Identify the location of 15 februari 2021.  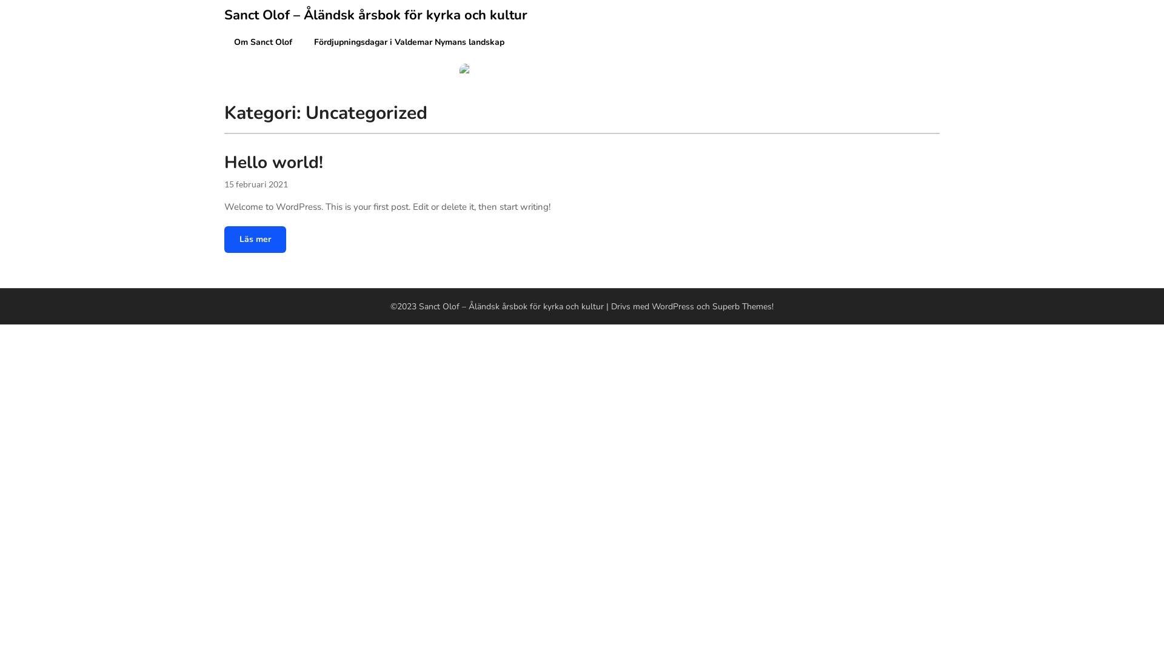
(256, 184).